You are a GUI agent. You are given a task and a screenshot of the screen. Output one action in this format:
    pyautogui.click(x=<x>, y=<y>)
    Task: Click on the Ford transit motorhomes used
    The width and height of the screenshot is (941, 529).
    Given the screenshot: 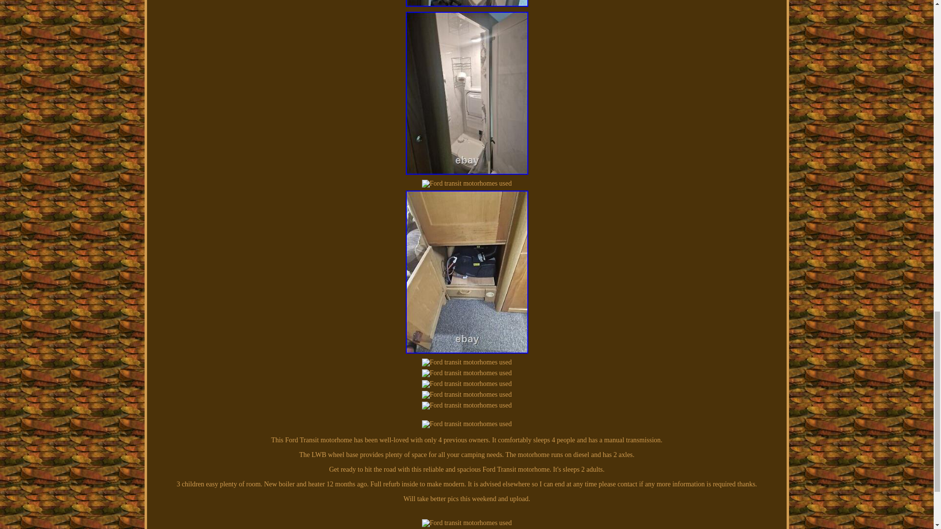 What is the action you would take?
    pyautogui.click(x=467, y=93)
    